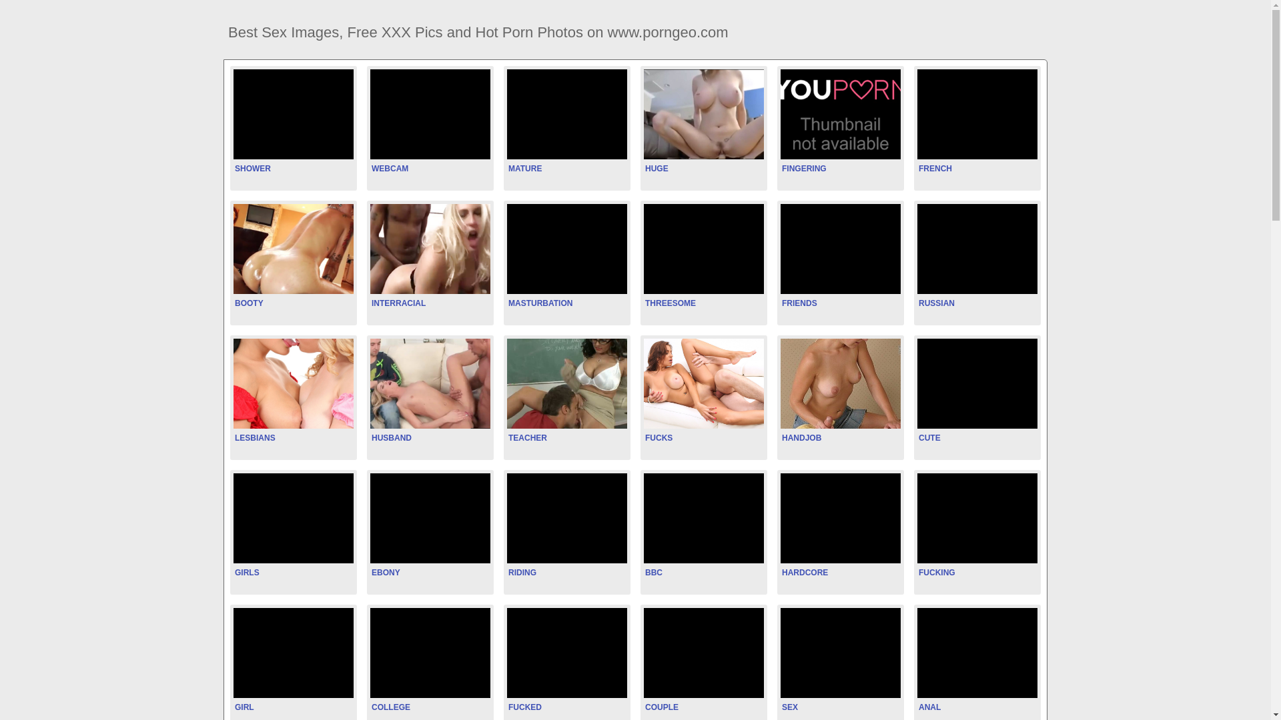 The width and height of the screenshot is (1281, 720). Describe the element at coordinates (841, 530) in the screenshot. I see `HARDCORE` at that location.